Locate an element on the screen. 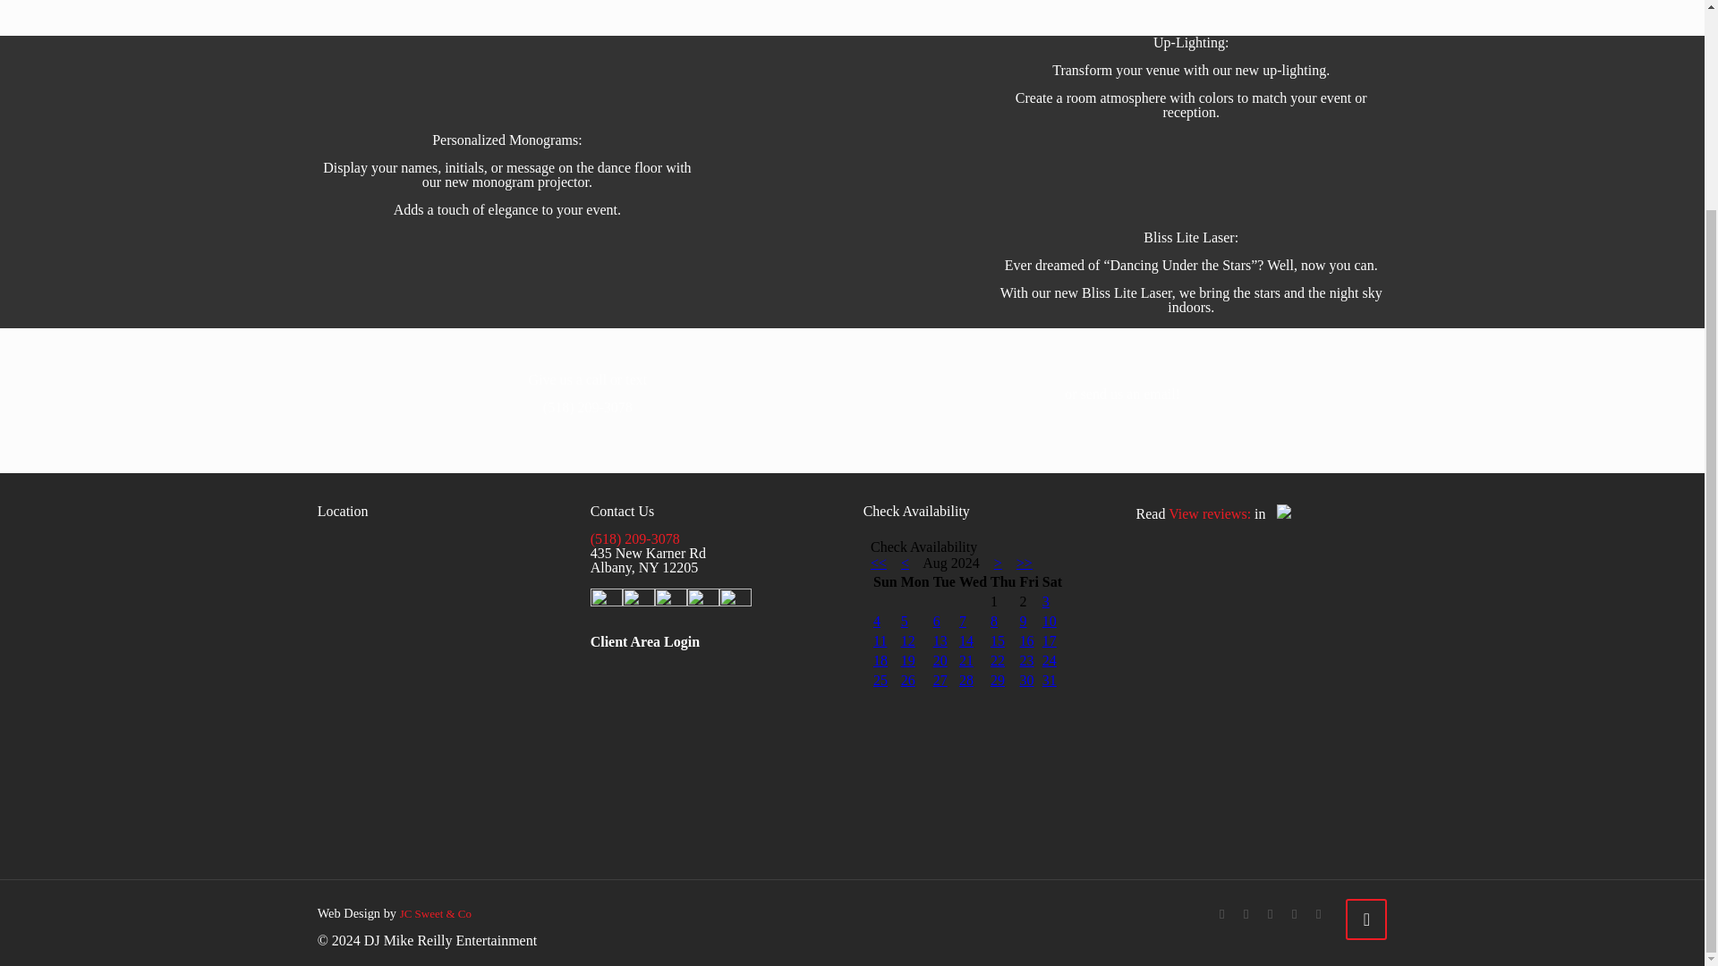 This screenshot has height=966, width=1718. Instagram is located at coordinates (1319, 914).